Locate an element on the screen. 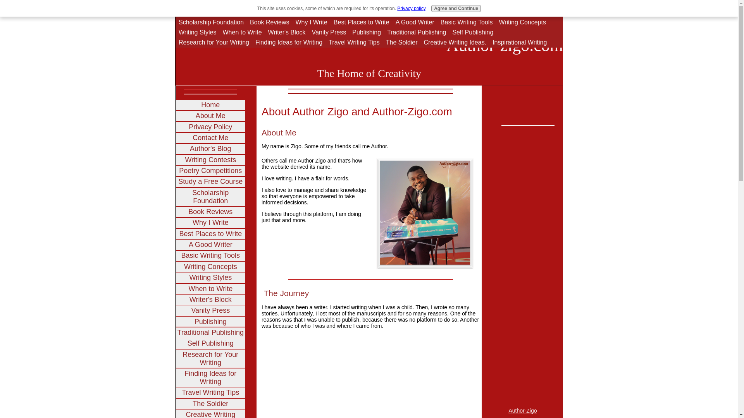 The image size is (744, 418). Advertisement is located at coordinates (516, 104).